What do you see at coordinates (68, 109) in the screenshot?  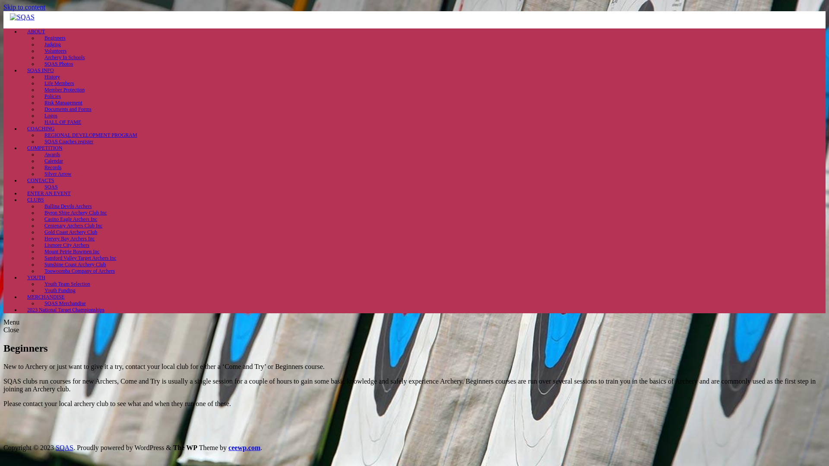 I see `Documents and Forms` at bounding box center [68, 109].